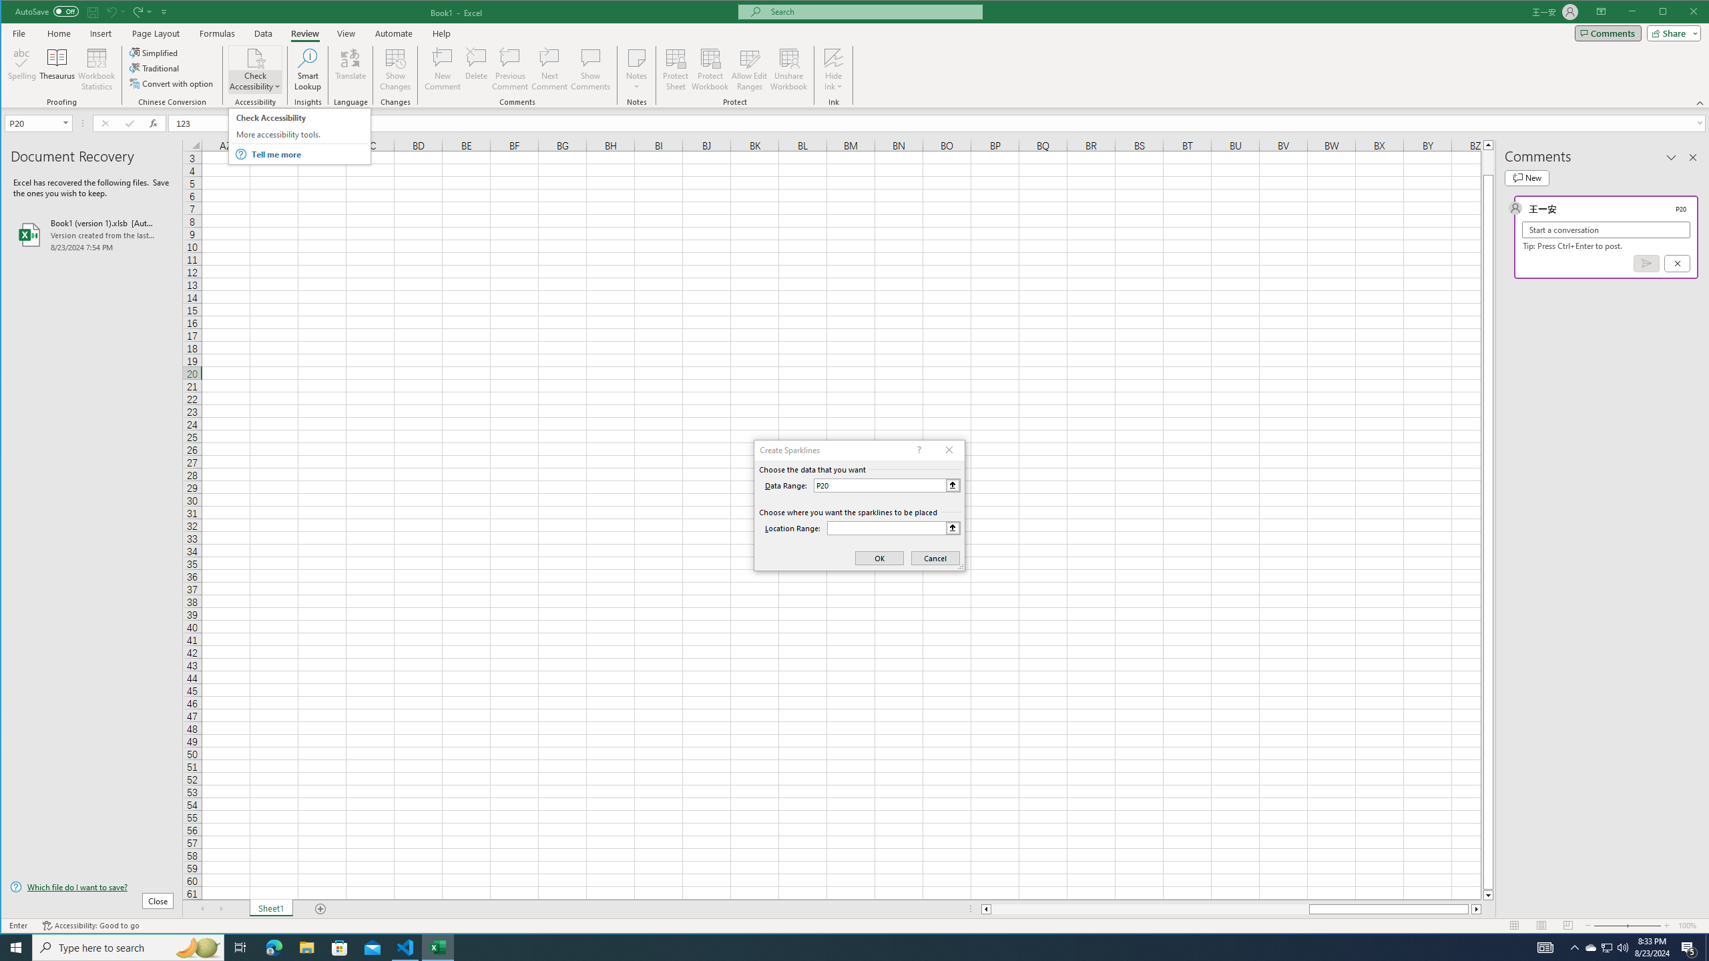 The height and width of the screenshot is (961, 1709). I want to click on Thesaurus..., so click(57, 69).